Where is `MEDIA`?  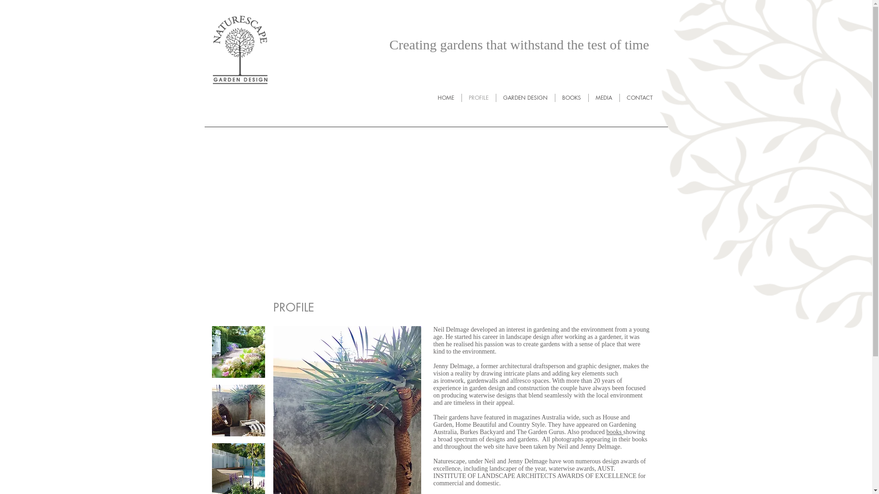
MEDIA is located at coordinates (603, 98).